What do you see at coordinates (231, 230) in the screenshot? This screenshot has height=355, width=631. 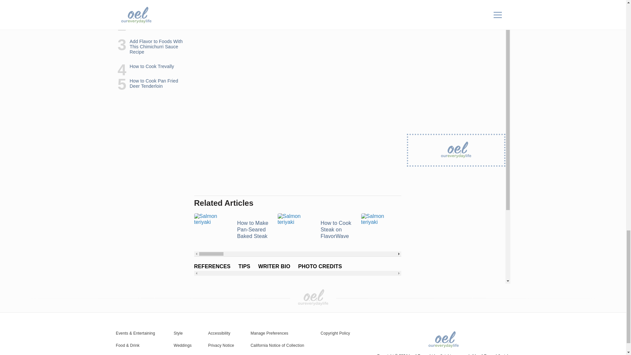 I see `How to Make Pan-Seared Baked Steak` at bounding box center [231, 230].